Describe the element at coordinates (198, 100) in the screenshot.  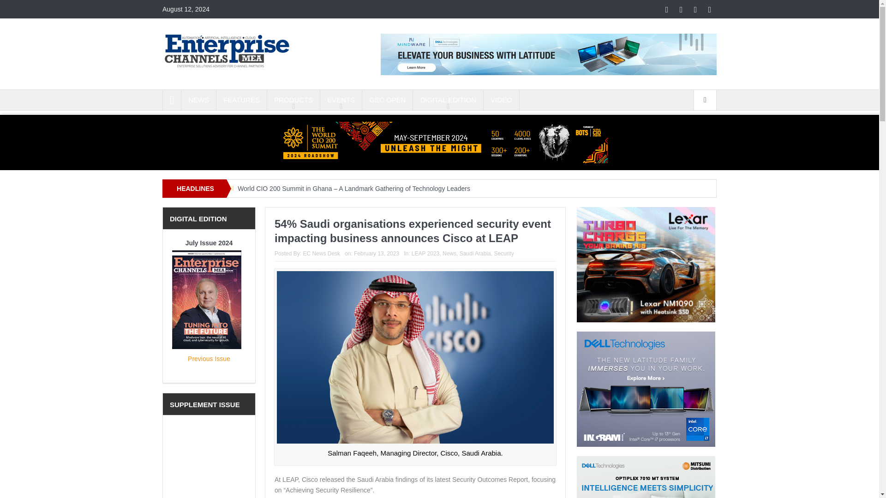
I see `NEWS` at that location.